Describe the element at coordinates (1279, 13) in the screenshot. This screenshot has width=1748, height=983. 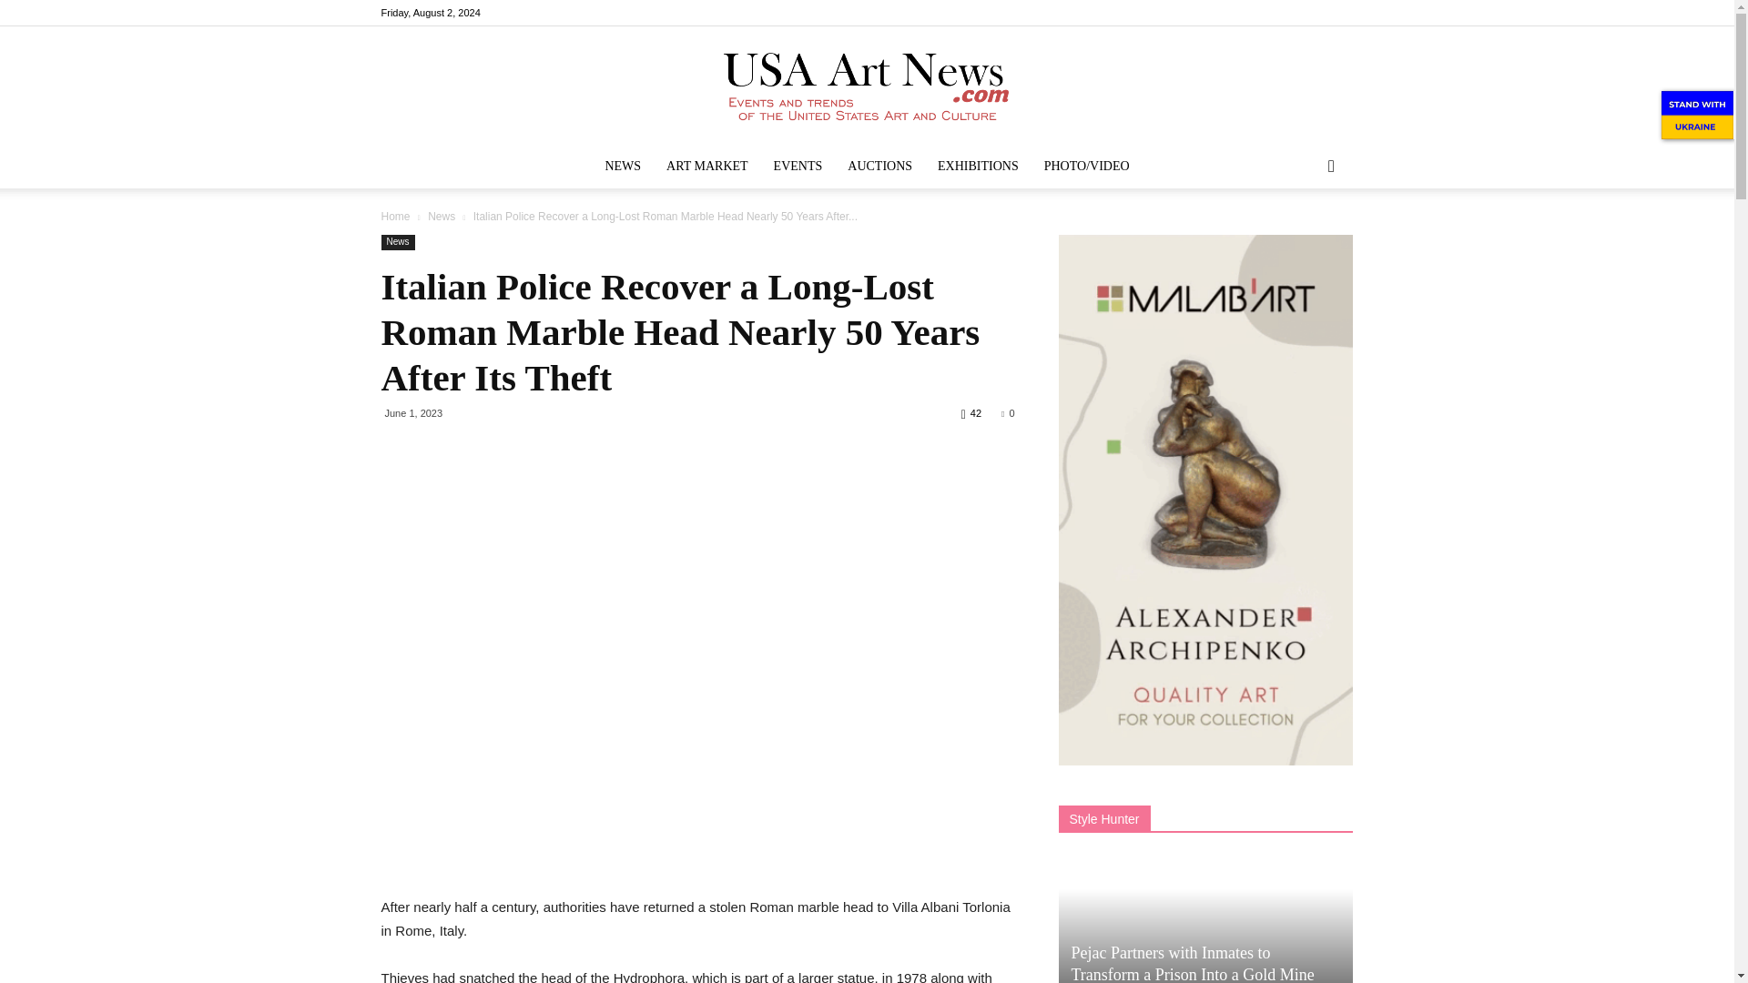
I see `Instagram` at that location.